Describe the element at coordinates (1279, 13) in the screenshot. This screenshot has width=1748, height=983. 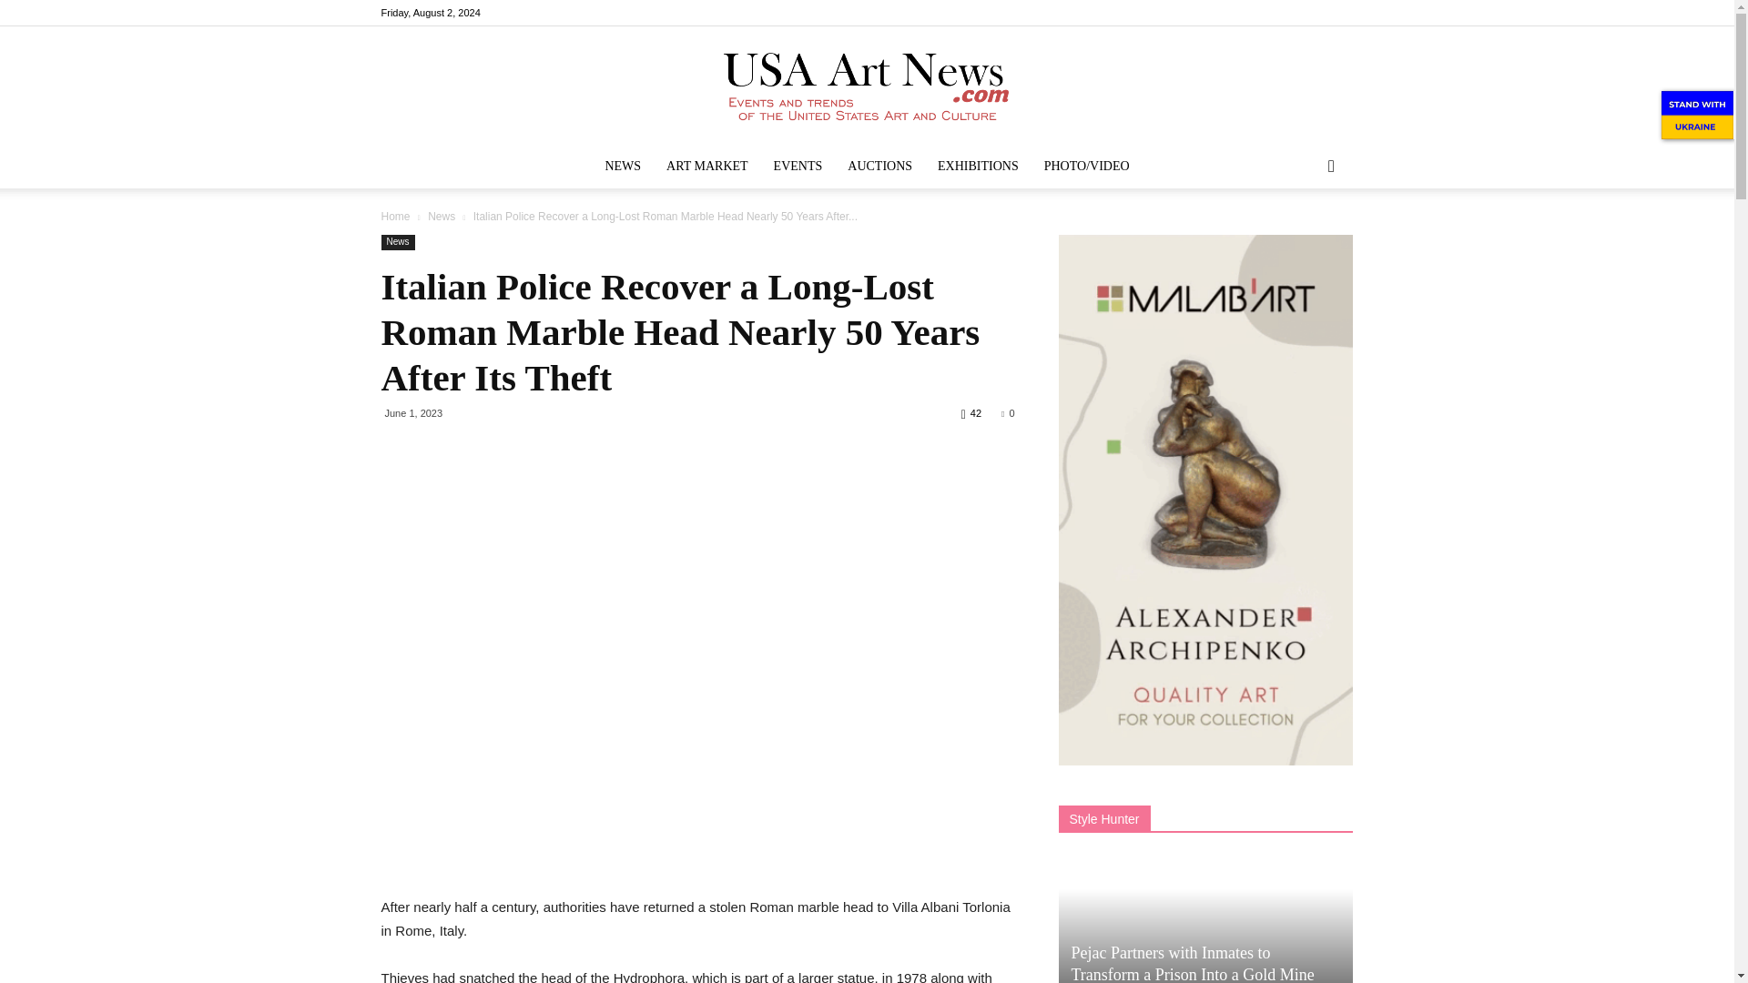
I see `Instagram` at that location.